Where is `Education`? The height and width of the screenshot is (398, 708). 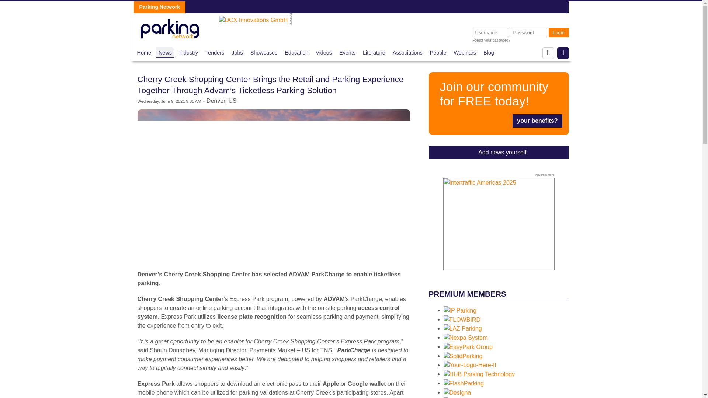
Education is located at coordinates (296, 52).